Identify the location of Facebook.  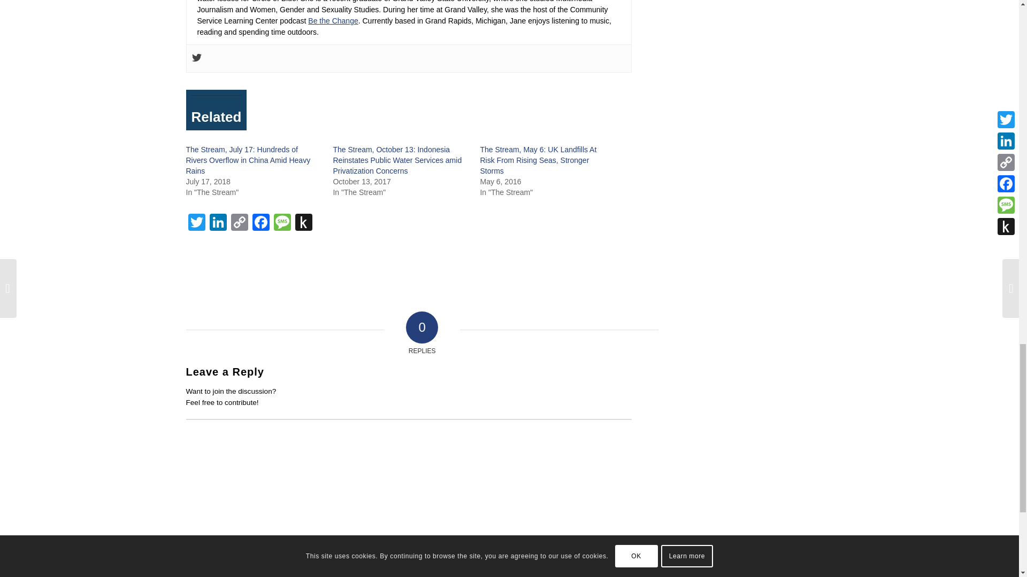
(261, 223).